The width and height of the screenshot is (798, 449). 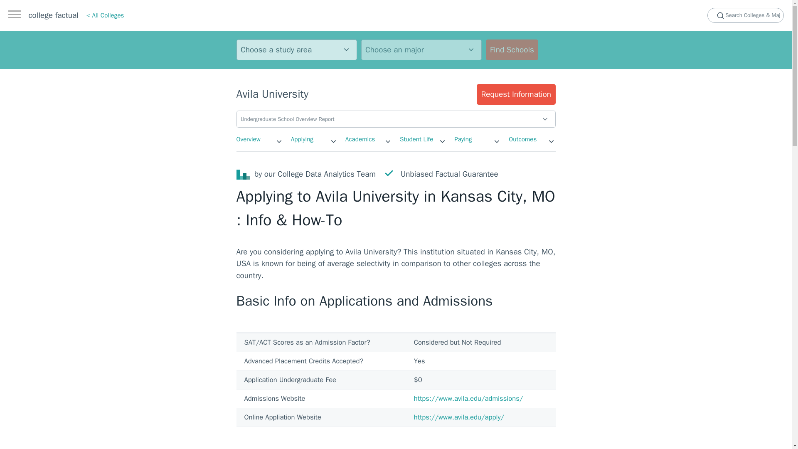 What do you see at coordinates (302, 139) in the screenshot?
I see `Applying` at bounding box center [302, 139].